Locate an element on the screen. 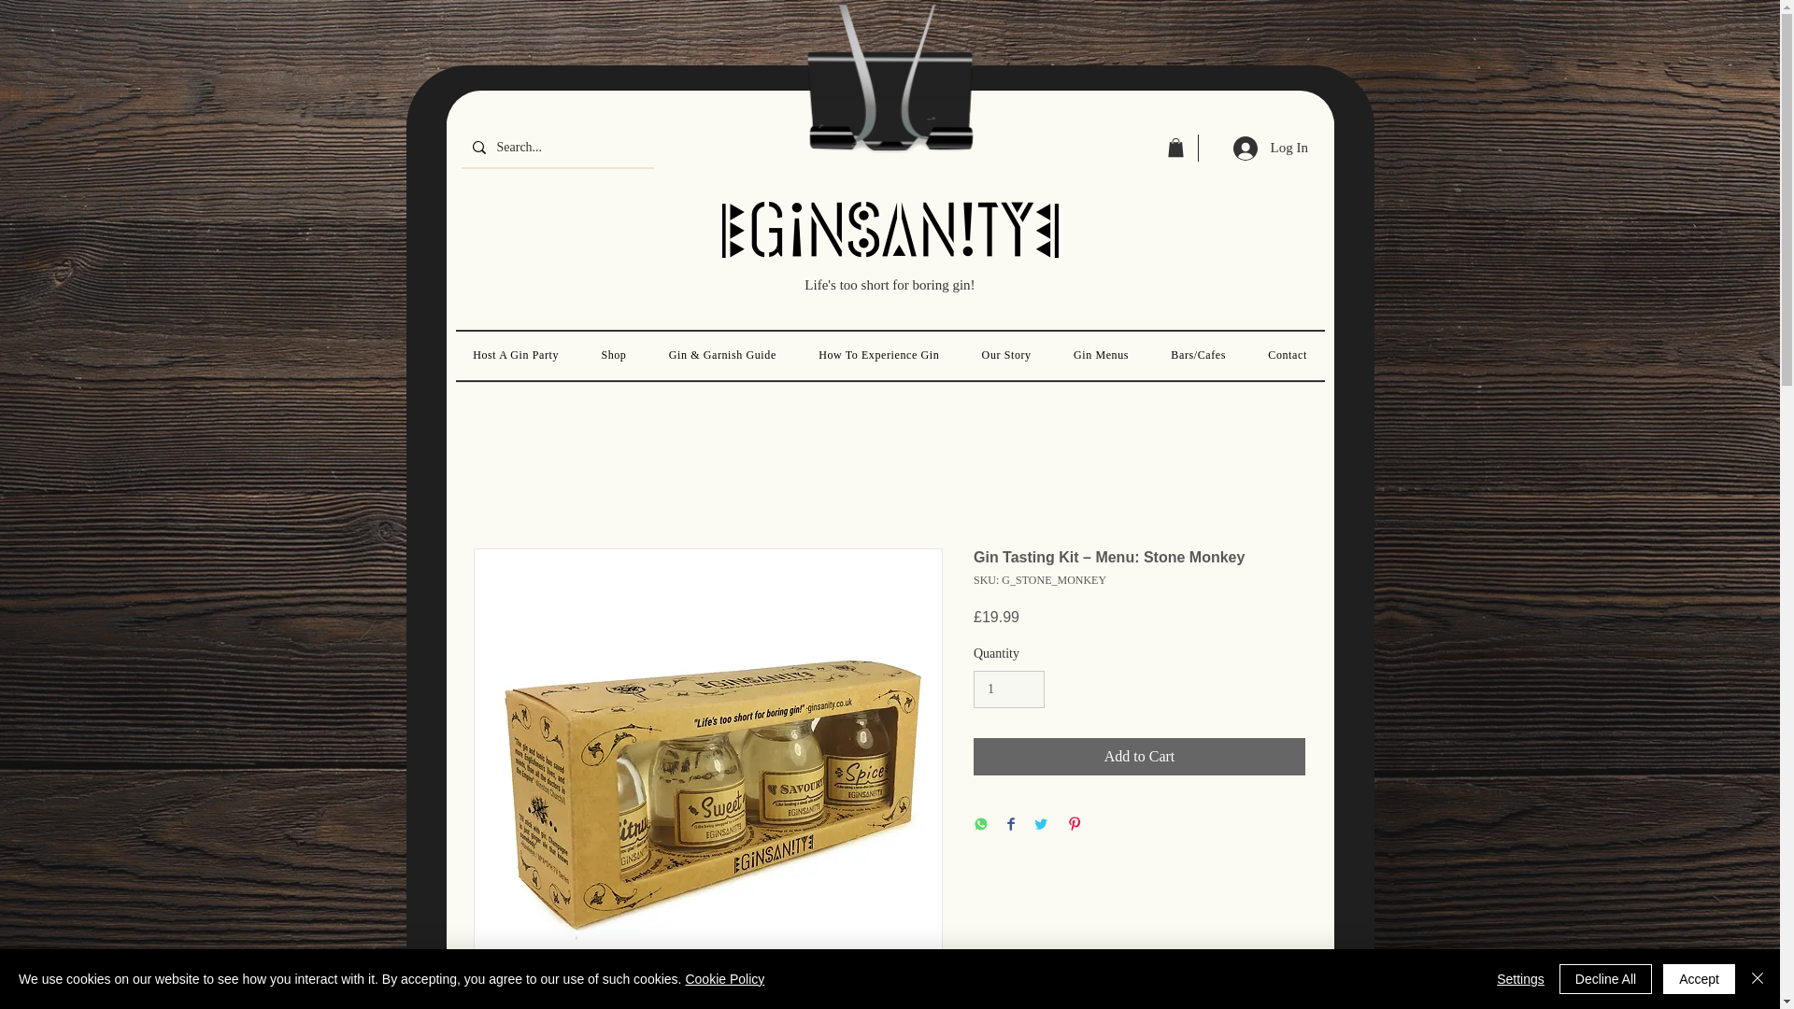 This screenshot has width=1794, height=1009. Shop is located at coordinates (614, 355).